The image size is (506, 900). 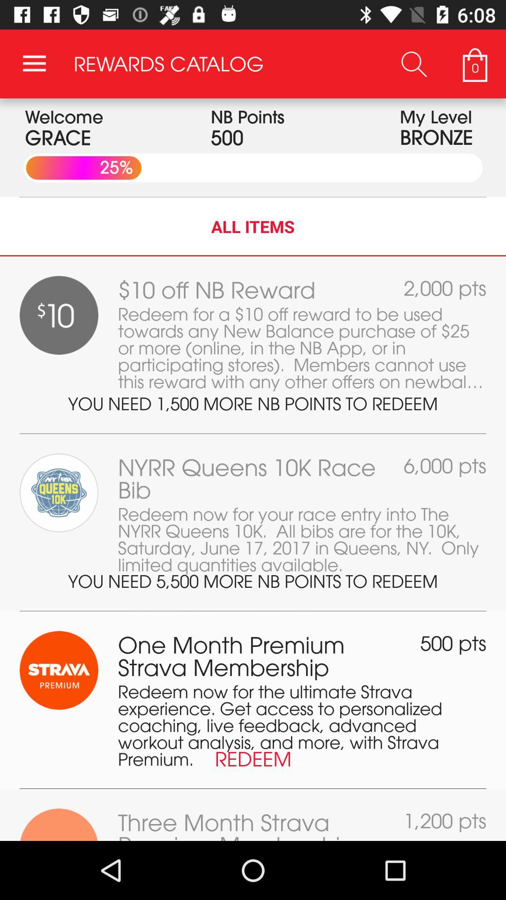 What do you see at coordinates (414, 64) in the screenshot?
I see `turn on the item next to rewards catalog icon` at bounding box center [414, 64].